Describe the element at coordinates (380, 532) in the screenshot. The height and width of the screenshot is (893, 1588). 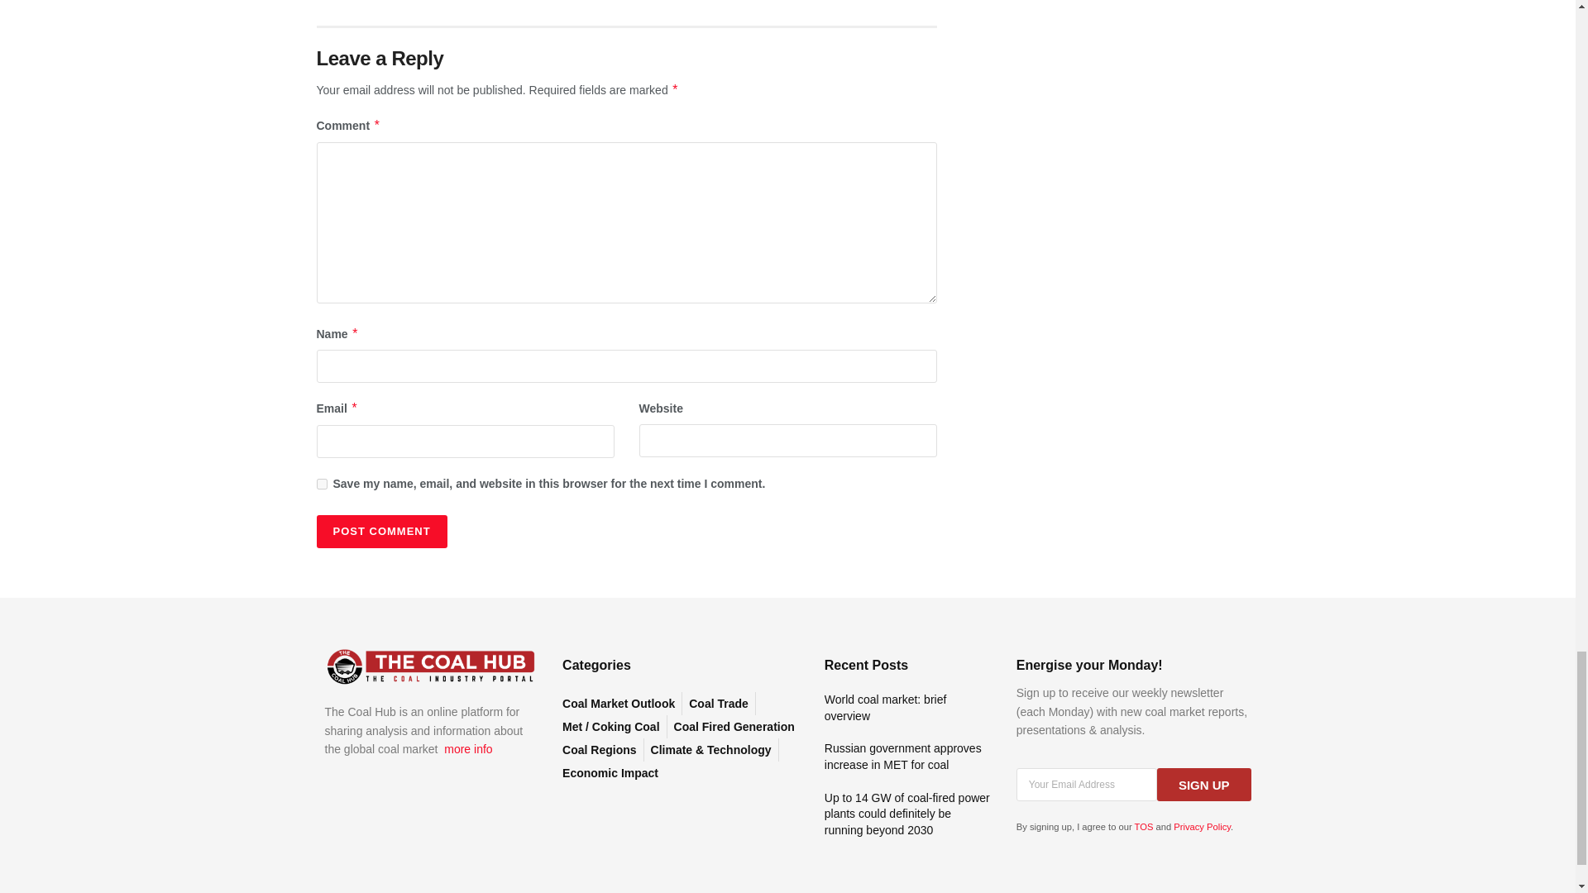
I see `Post Comment` at that location.